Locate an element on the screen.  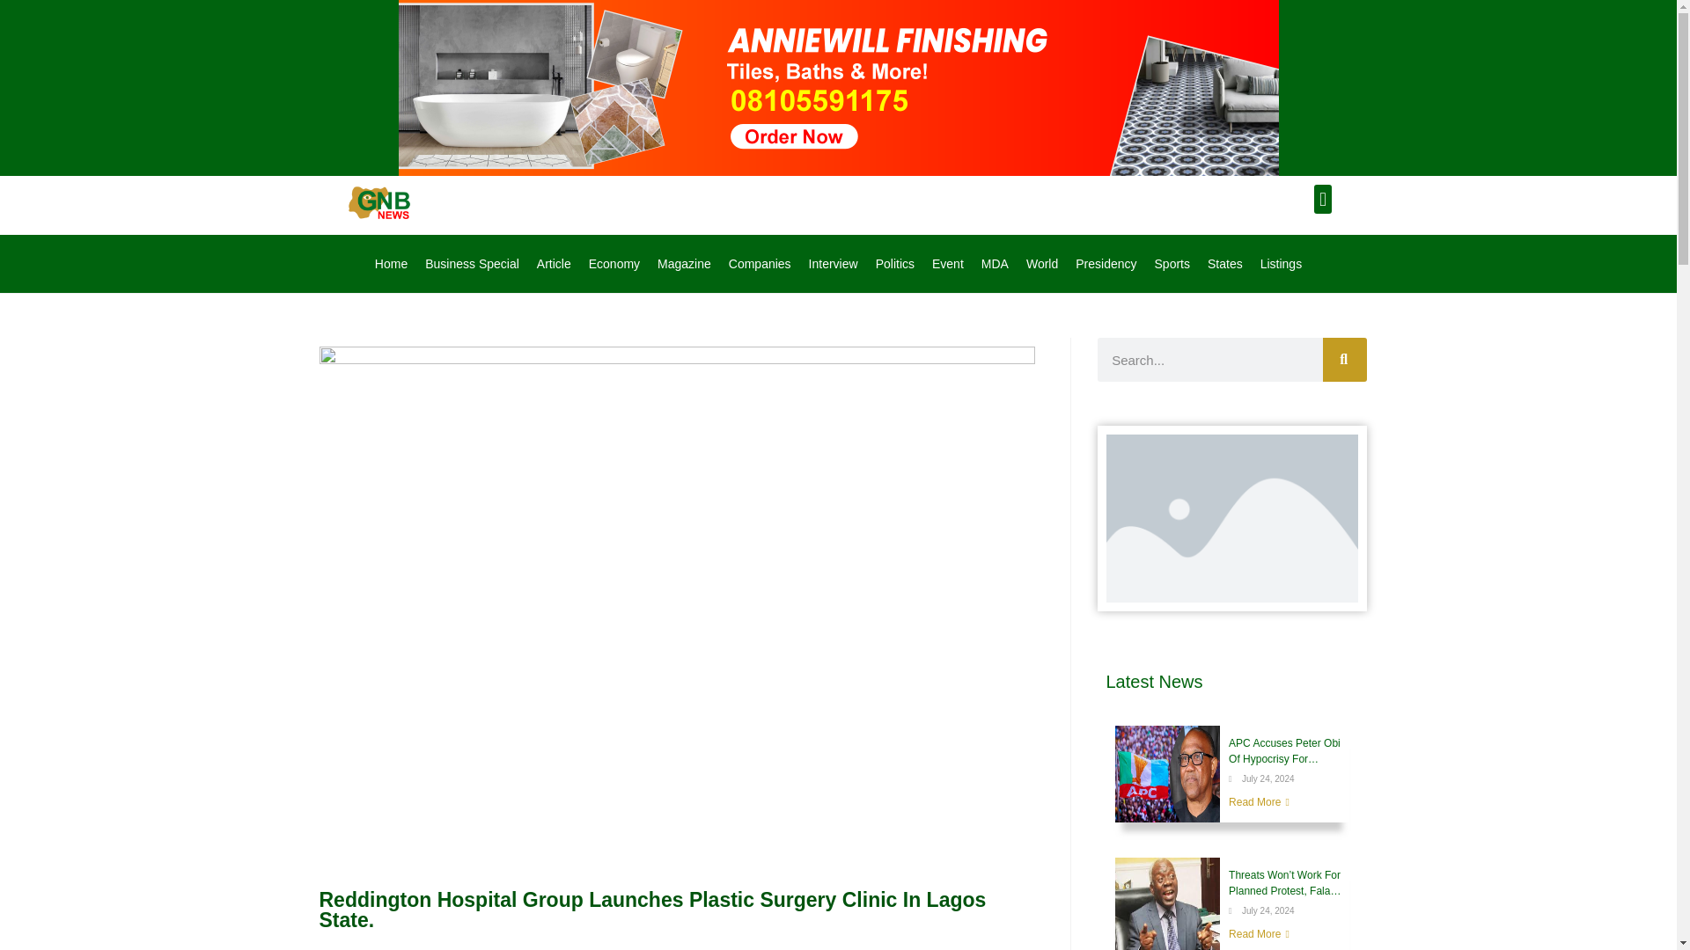
Politics is located at coordinates (894, 263).